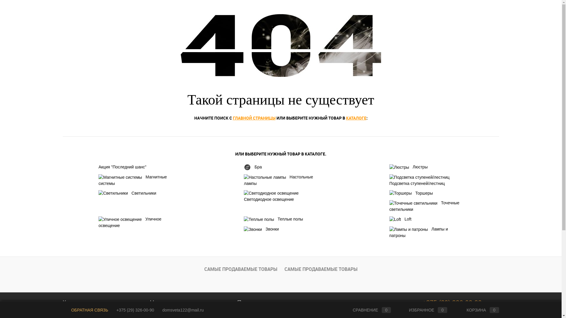  I want to click on +375 (29) 326-00-90, so click(452, 303).